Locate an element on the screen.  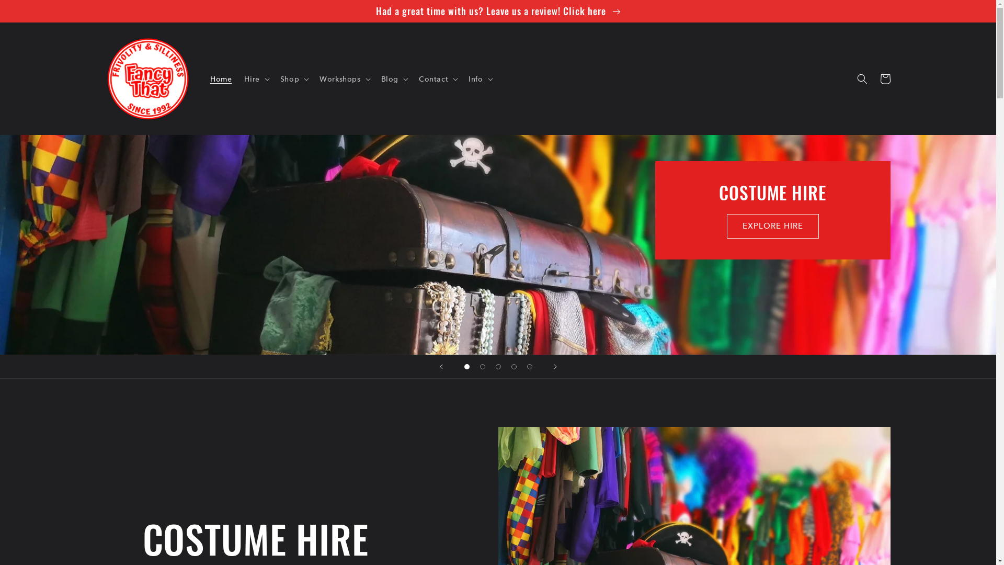
Cart is located at coordinates (885, 79).